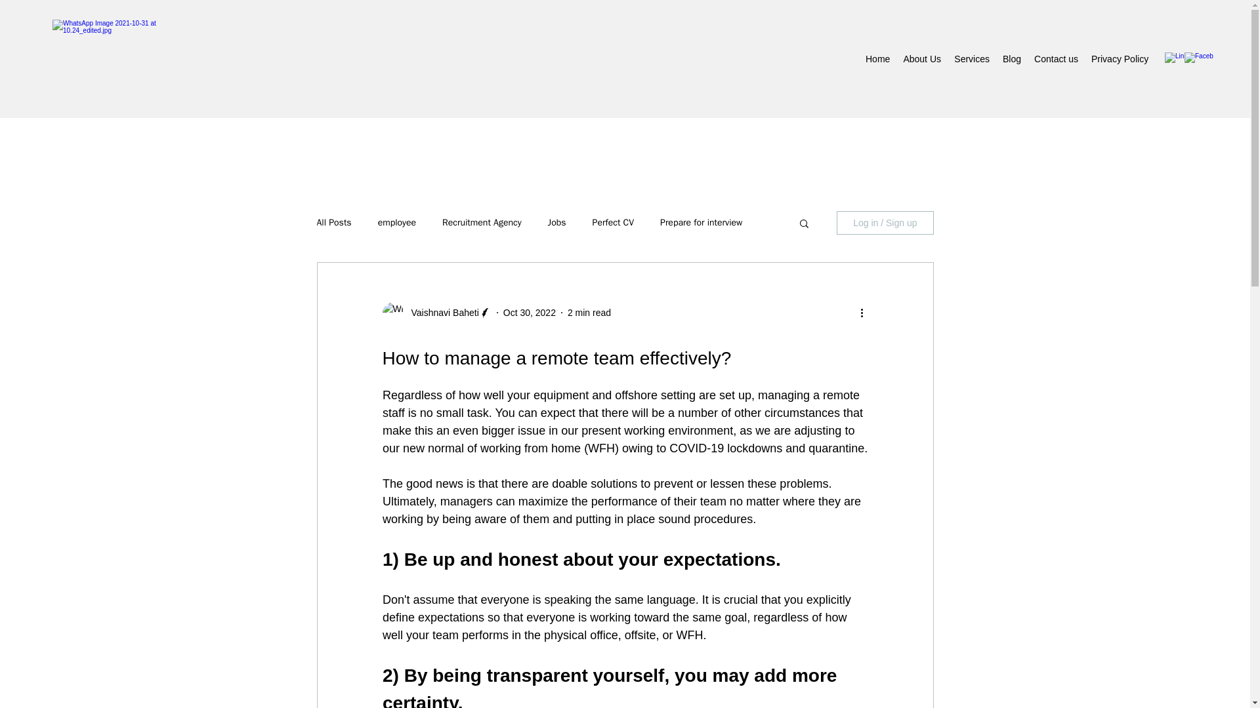 This screenshot has height=708, width=1260. I want to click on Services, so click(971, 58).